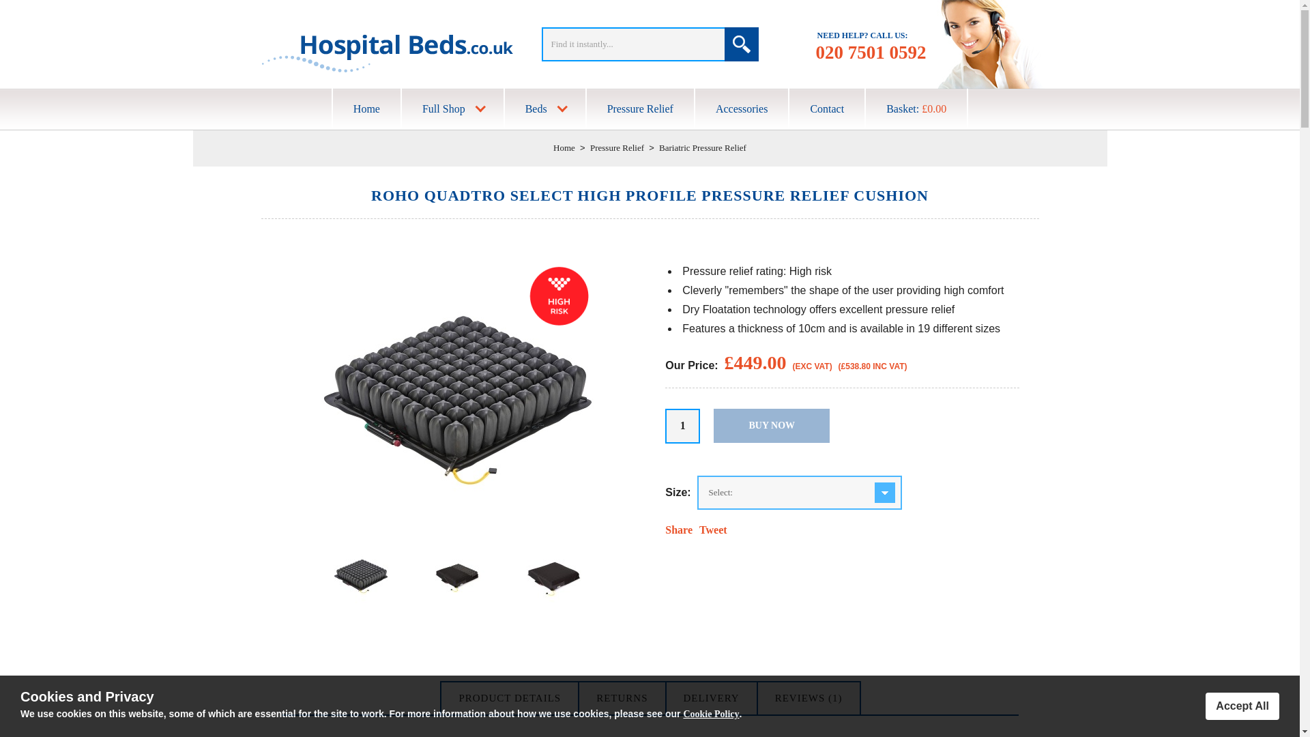 This screenshot has height=737, width=1310. Describe the element at coordinates (703, 147) in the screenshot. I see `Bariatric Pressure Relief` at that location.